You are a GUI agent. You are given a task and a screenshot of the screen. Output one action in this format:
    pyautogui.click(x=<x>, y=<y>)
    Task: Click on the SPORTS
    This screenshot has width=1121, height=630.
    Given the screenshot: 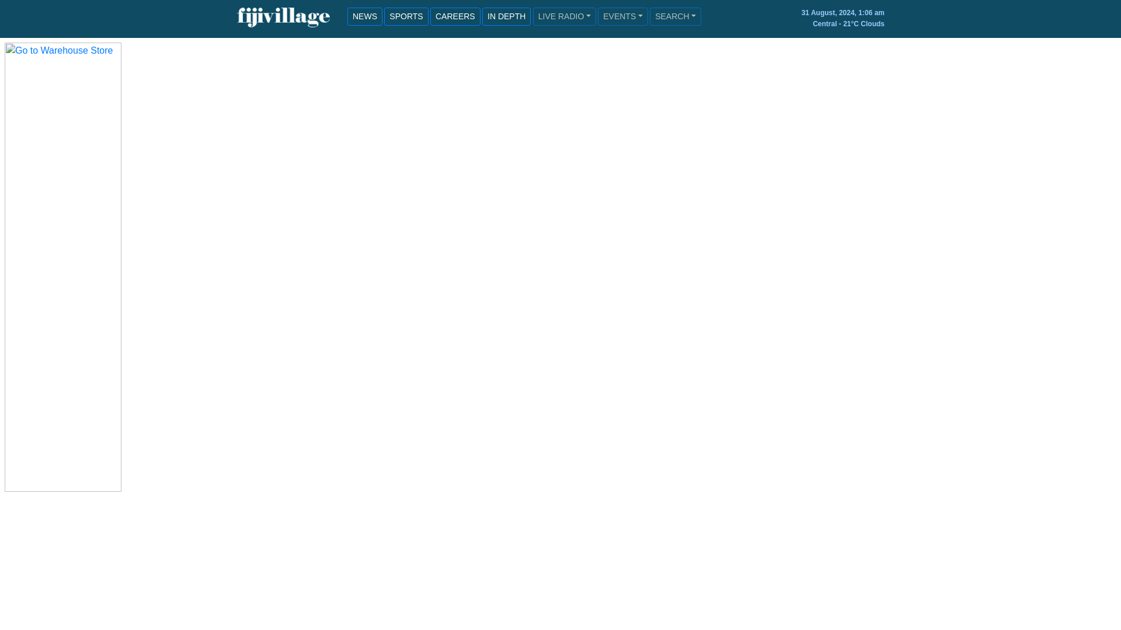 What is the action you would take?
    pyautogui.click(x=406, y=16)
    